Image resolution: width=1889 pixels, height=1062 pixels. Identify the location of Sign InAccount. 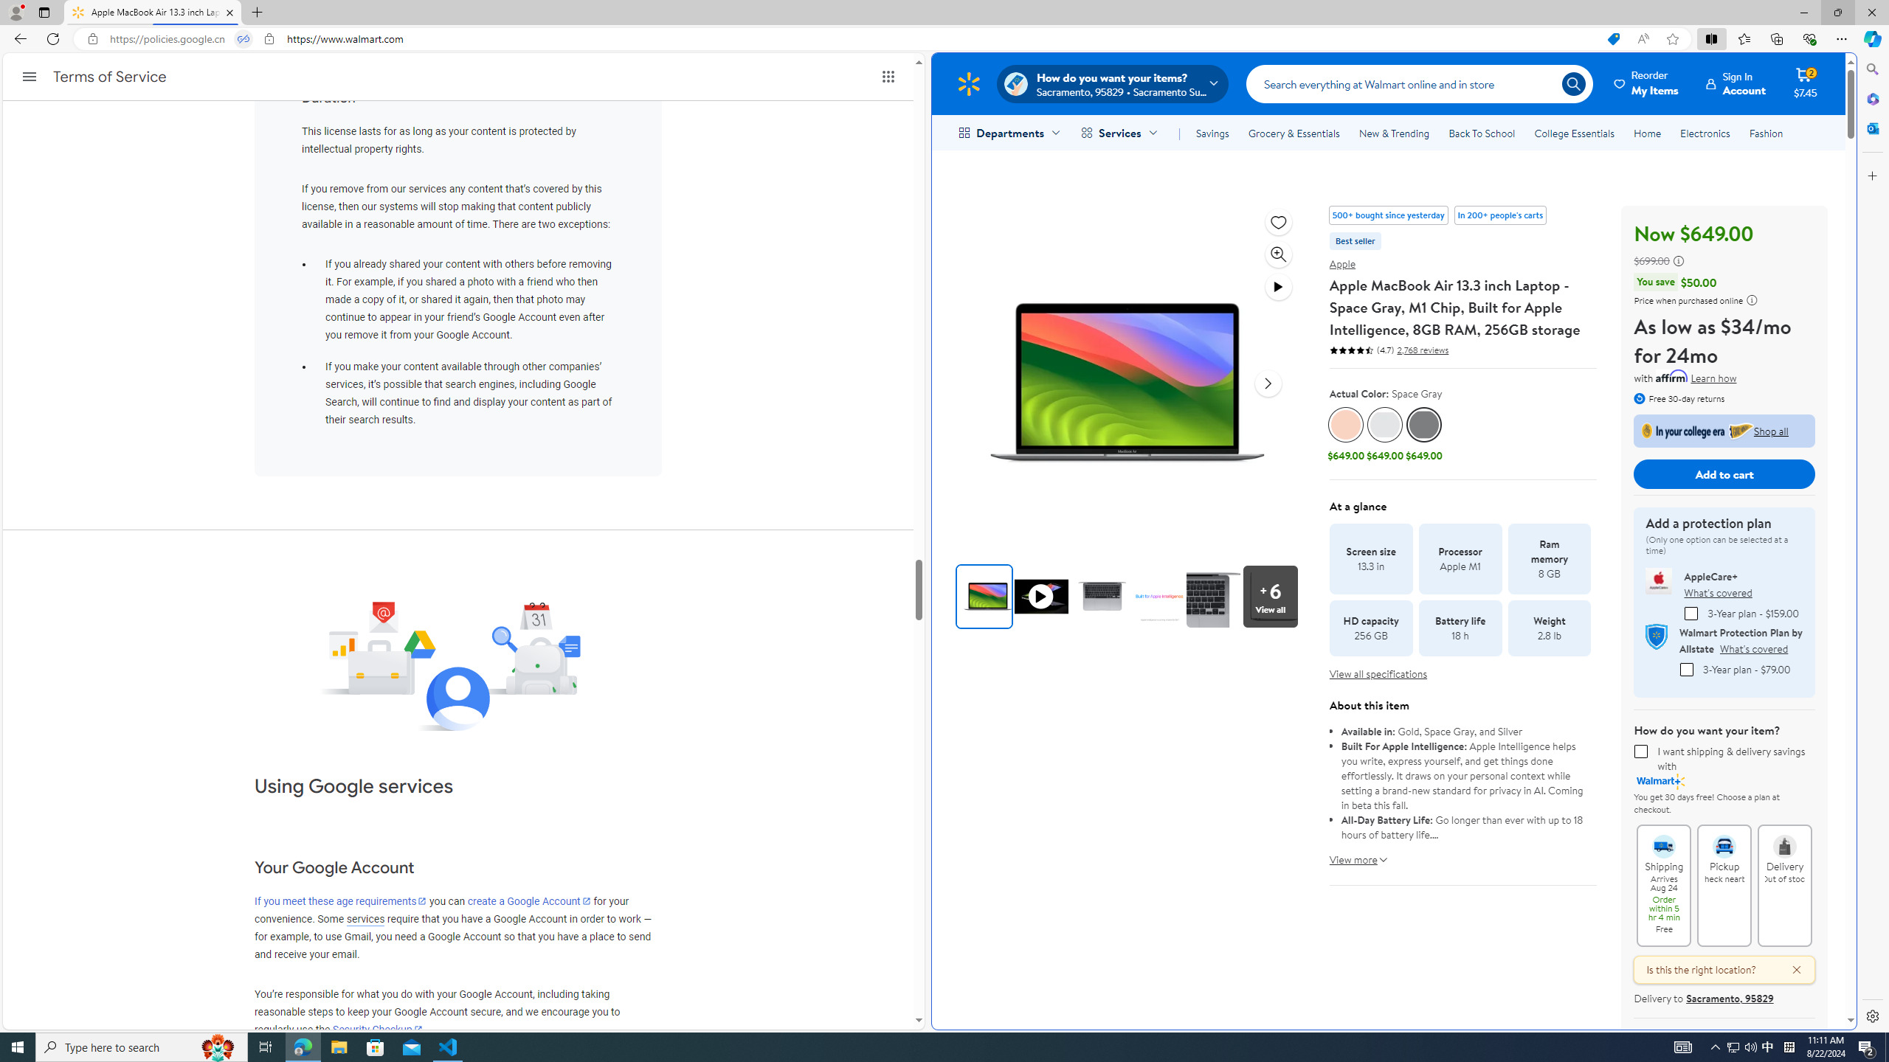
(1736, 83).